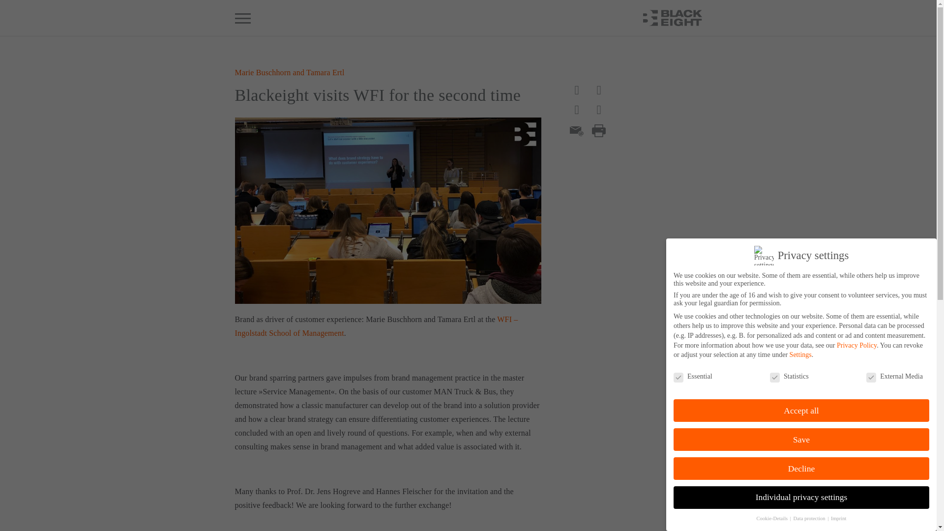 The image size is (944, 531). I want to click on Posts by Marie Buschhorn, so click(263, 72).